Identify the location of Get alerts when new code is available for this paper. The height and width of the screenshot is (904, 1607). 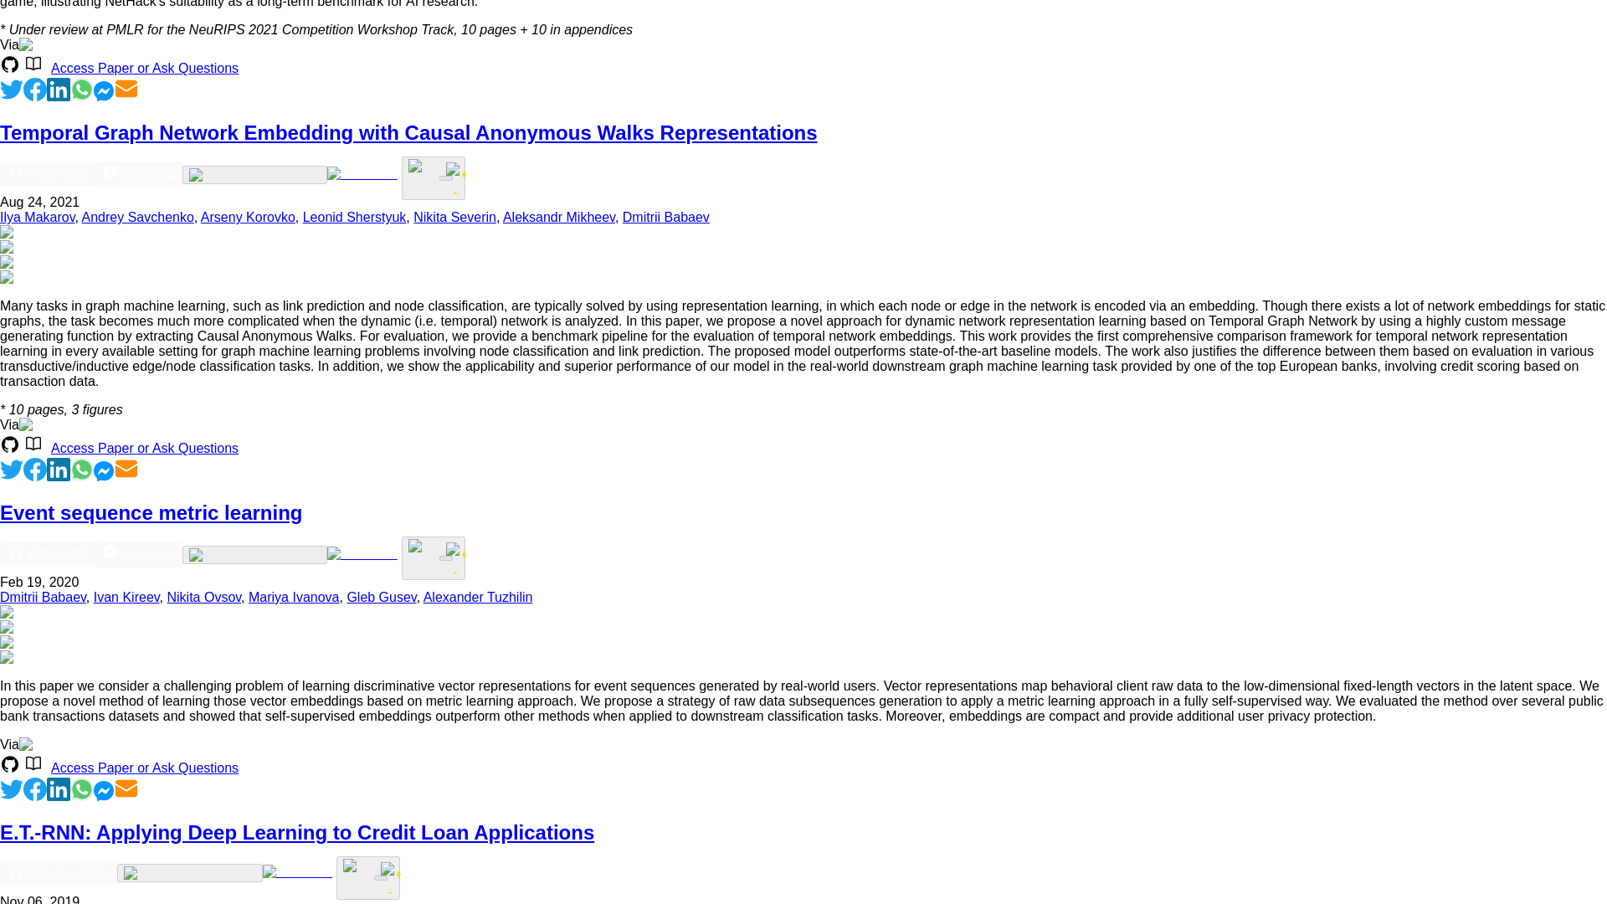
(445, 177).